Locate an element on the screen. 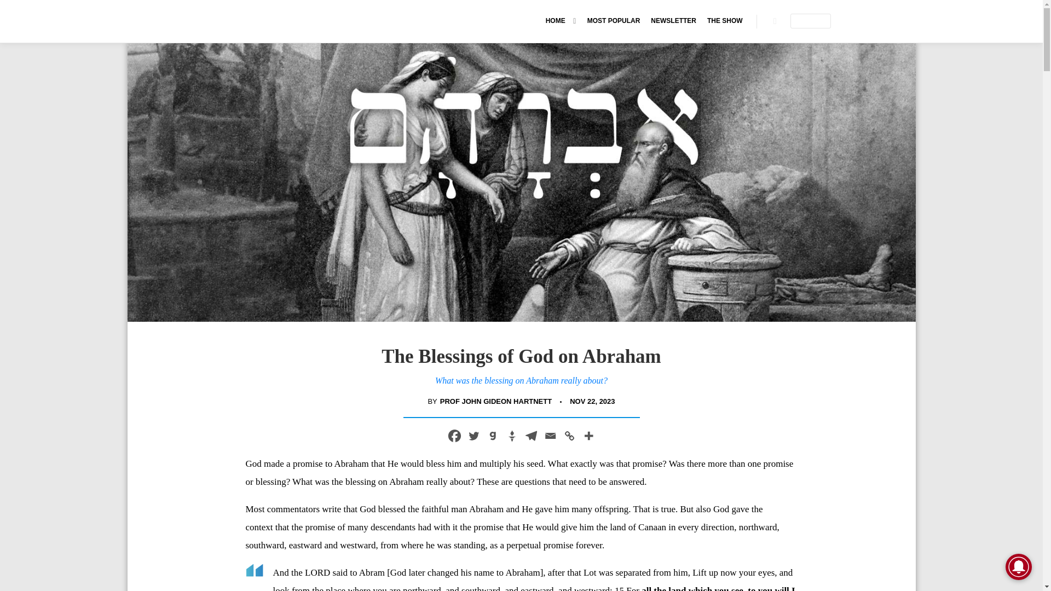 This screenshot has height=591, width=1051. THE SHOW is located at coordinates (725, 21).